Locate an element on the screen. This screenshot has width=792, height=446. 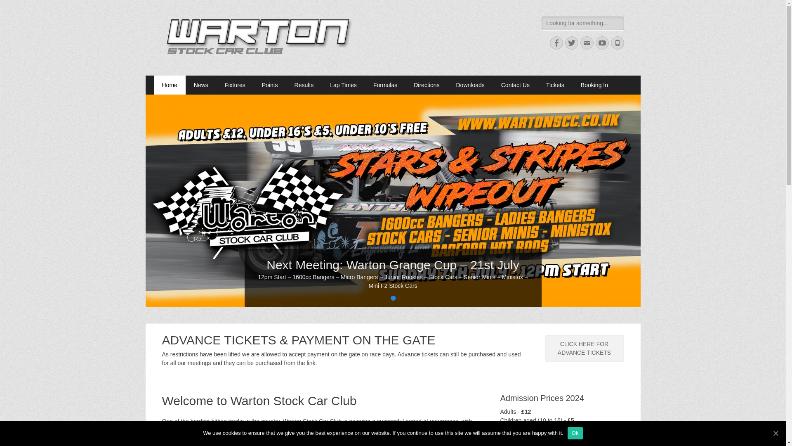
Lap Times is located at coordinates (343, 85).